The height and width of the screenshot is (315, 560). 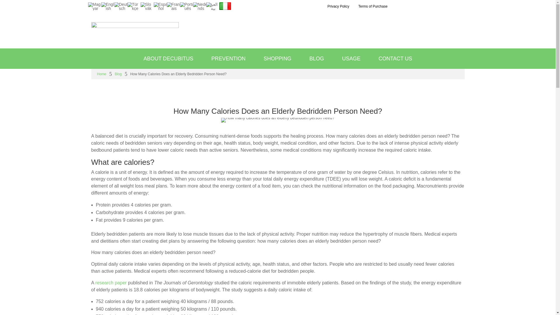 What do you see at coordinates (316, 59) in the screenshot?
I see `BLOG` at bounding box center [316, 59].